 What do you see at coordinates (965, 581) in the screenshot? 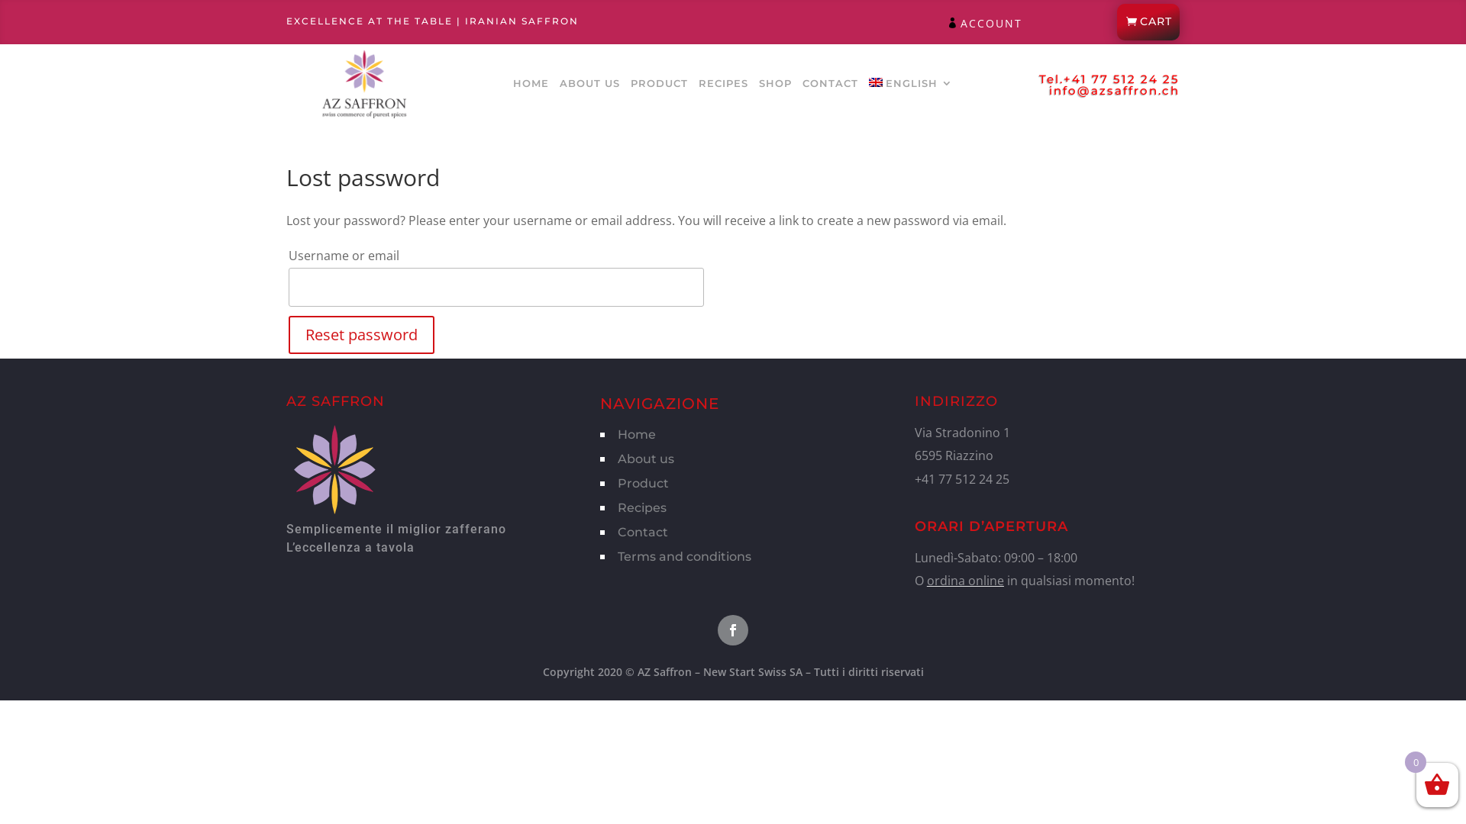
I see `ordina online` at bounding box center [965, 581].